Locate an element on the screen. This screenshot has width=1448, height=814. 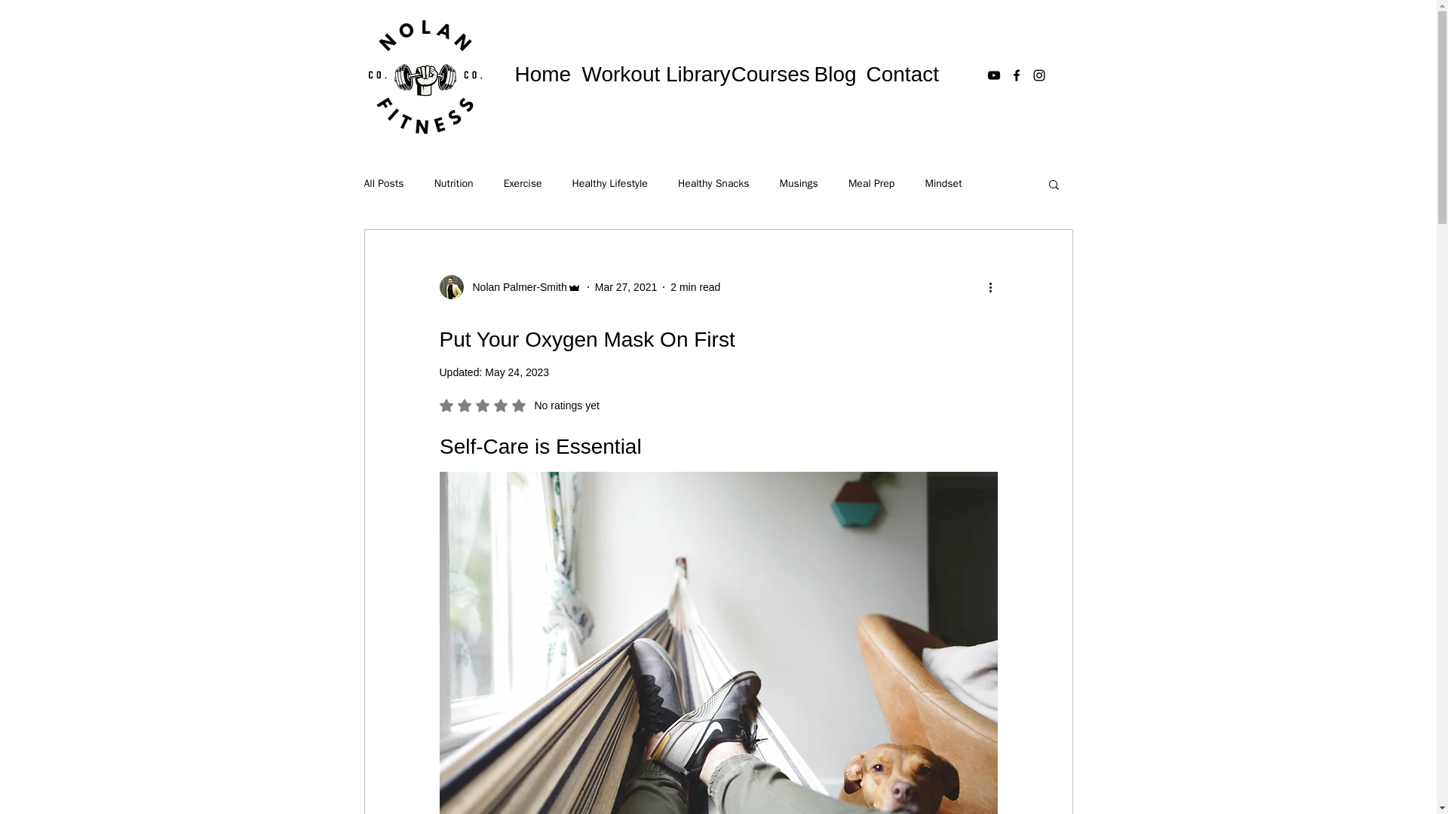
Blog is located at coordinates (833, 71).